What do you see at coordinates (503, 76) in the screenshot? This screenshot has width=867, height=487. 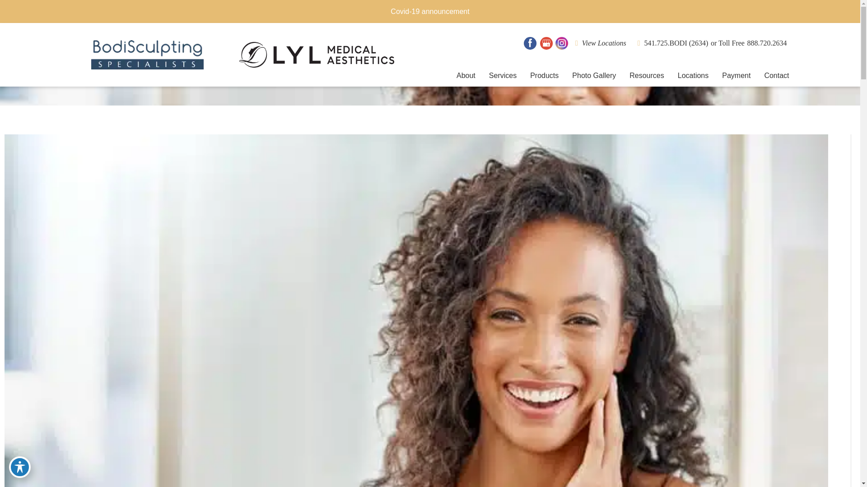 I see `Services` at bounding box center [503, 76].